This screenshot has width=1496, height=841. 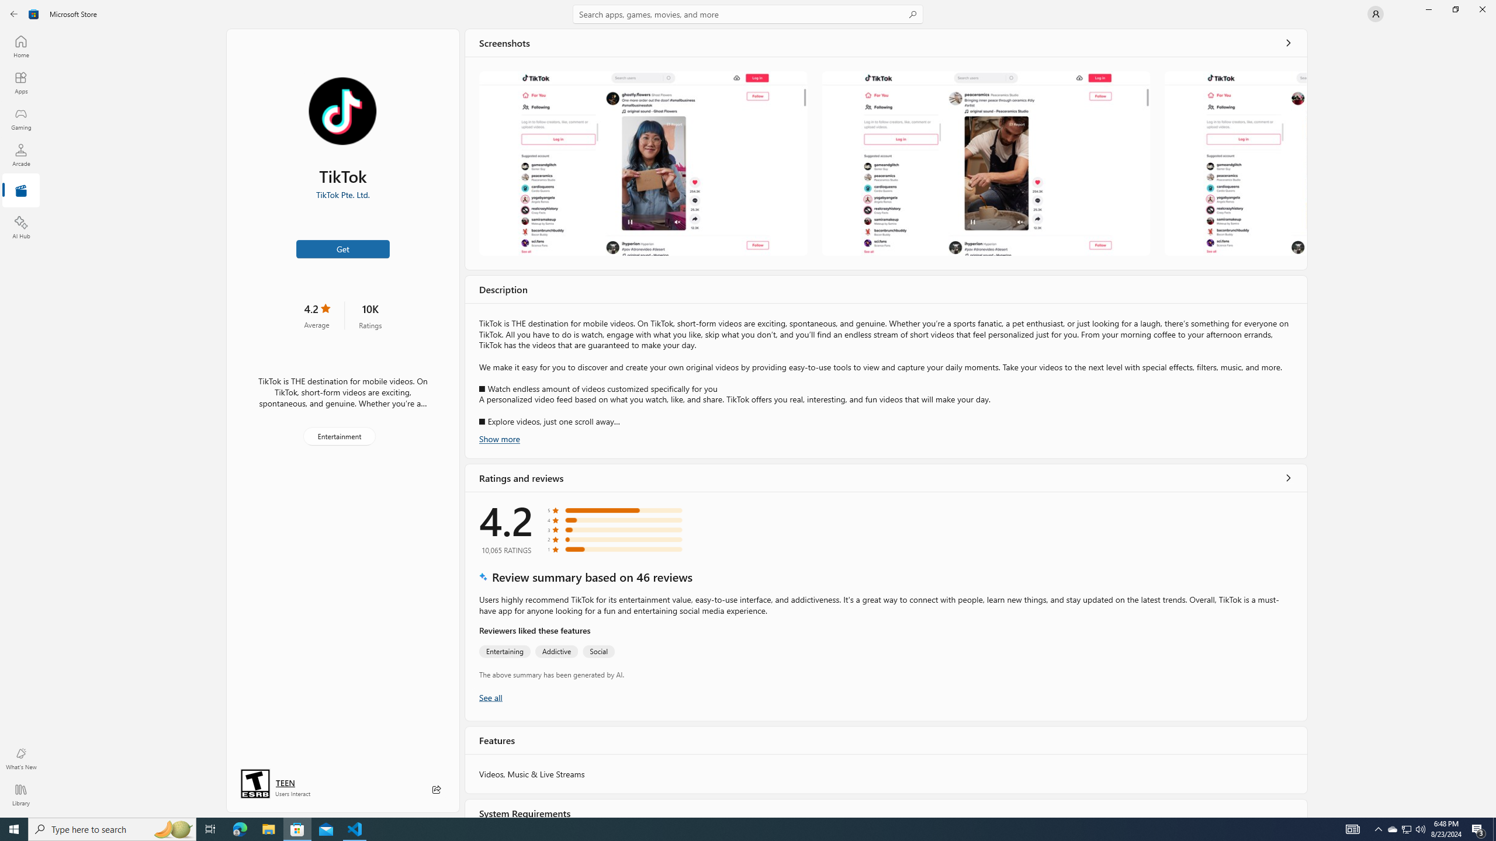 What do you see at coordinates (1234, 164) in the screenshot?
I see `Screenshot 3` at bounding box center [1234, 164].